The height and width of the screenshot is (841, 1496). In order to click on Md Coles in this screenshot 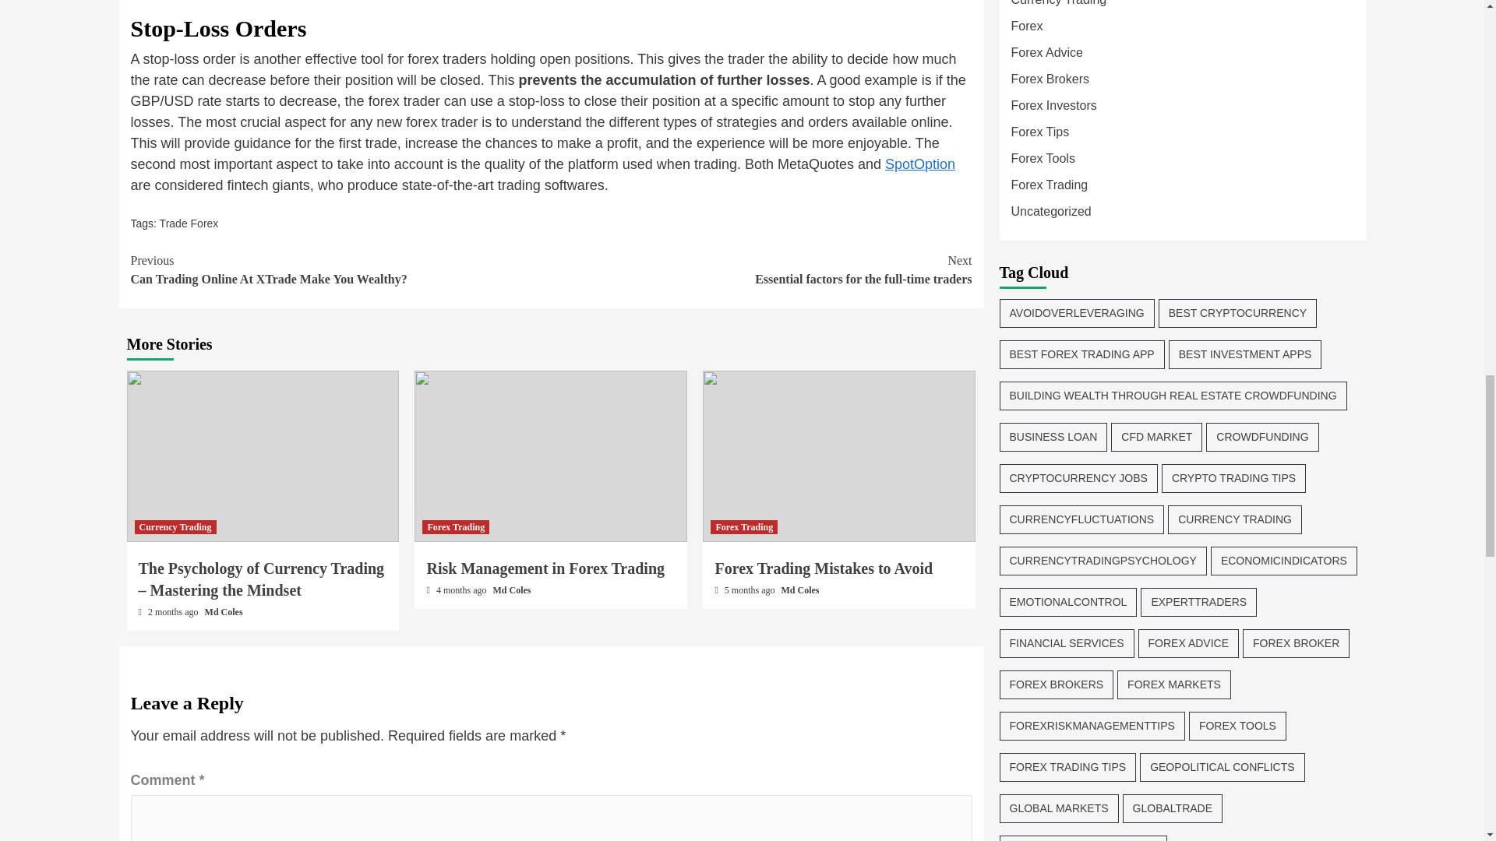, I will do `click(545, 568)`.